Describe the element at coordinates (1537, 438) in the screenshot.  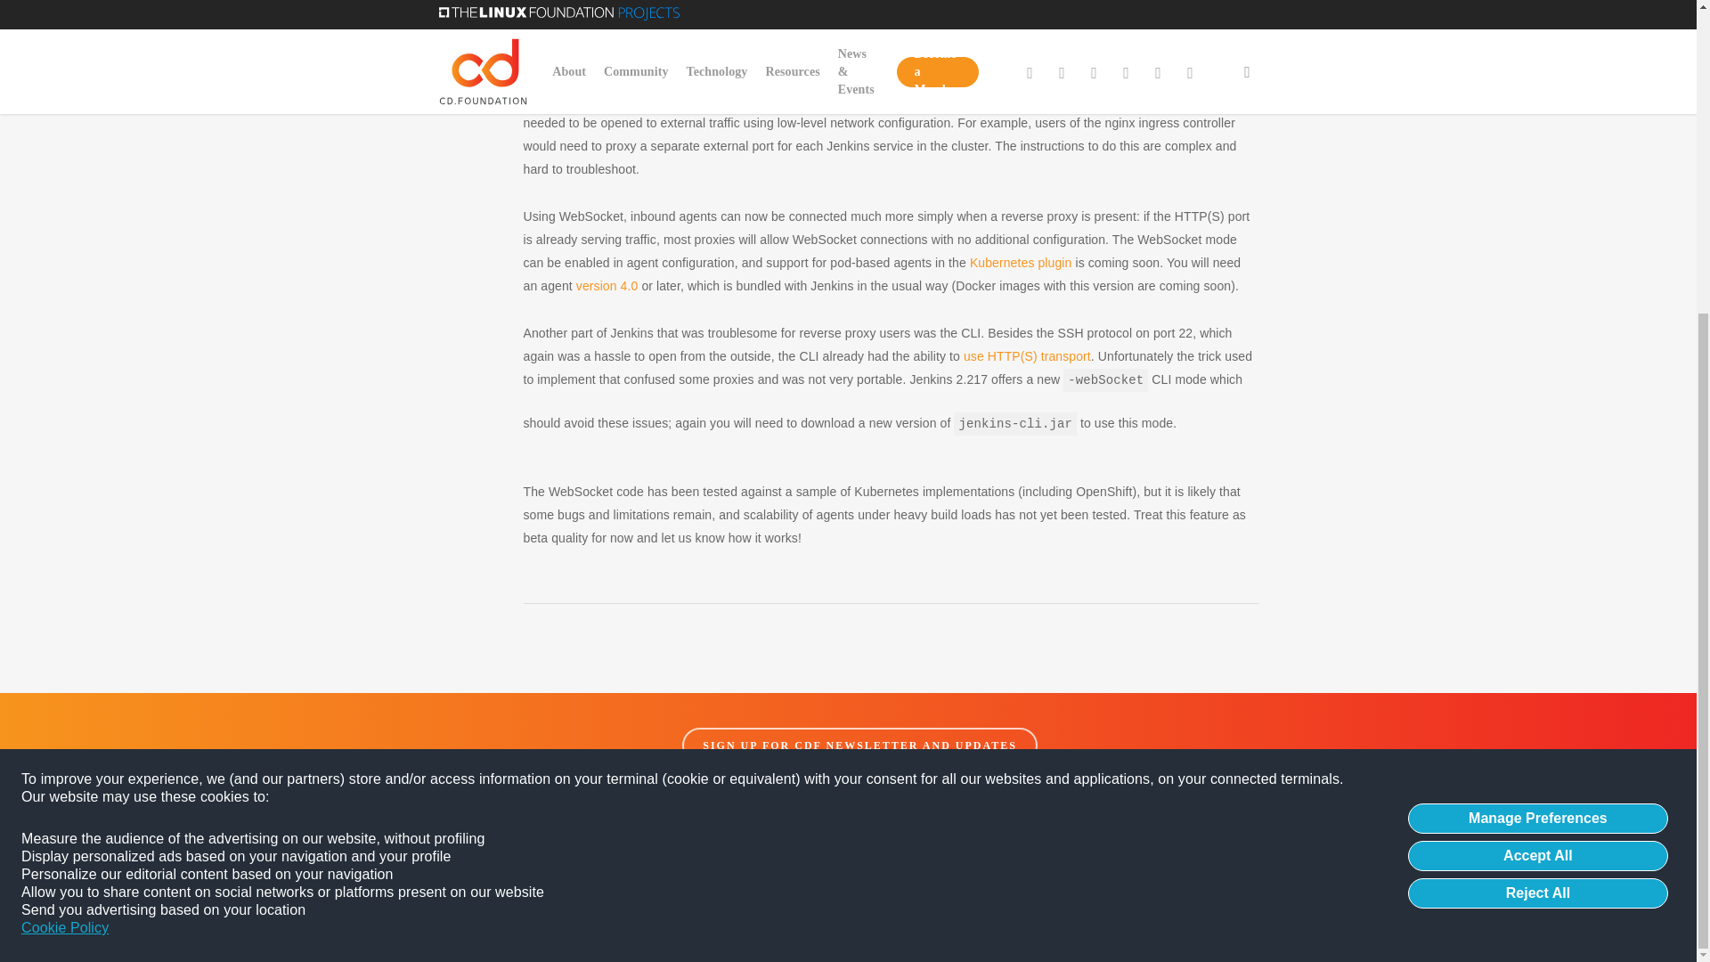
I see `Reject All` at that location.